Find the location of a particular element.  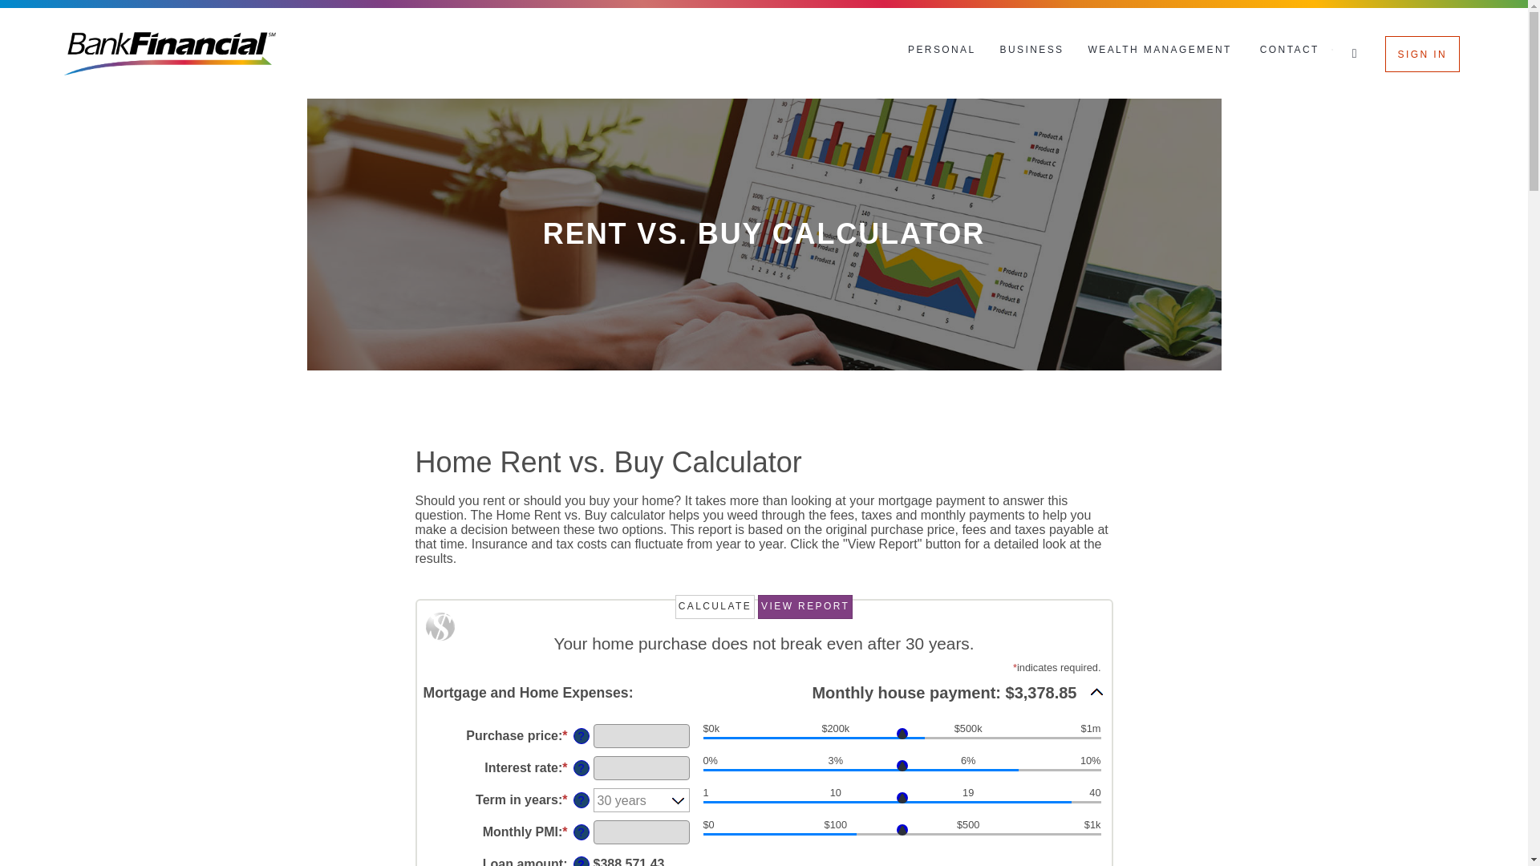

BankFinancial, Orland Park, IL is located at coordinates (170, 53).